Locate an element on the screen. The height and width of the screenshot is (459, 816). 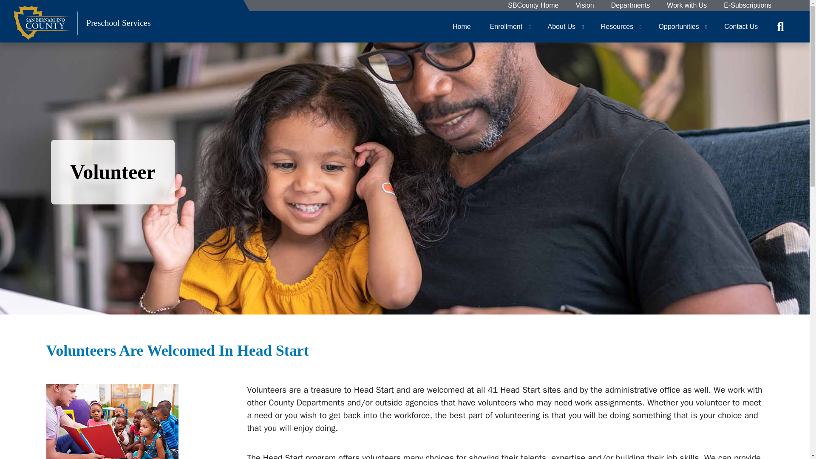
E-Subscriptions is located at coordinates (747, 6).